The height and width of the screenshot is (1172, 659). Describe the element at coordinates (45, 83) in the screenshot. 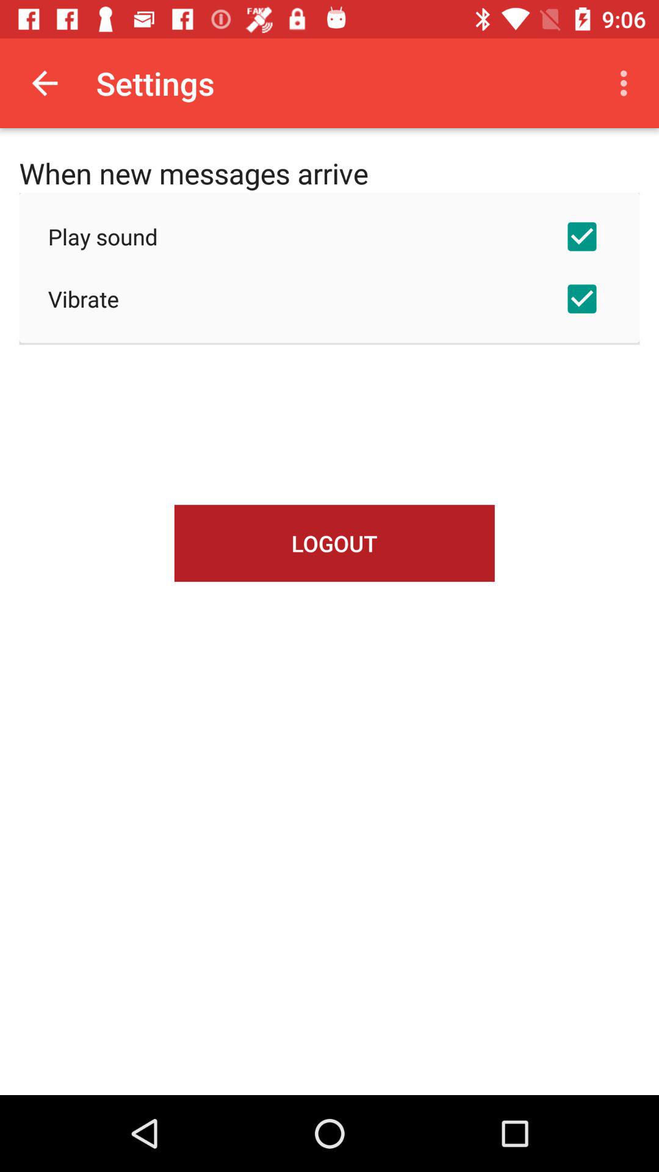

I see `launch the item to the left of settings item` at that location.